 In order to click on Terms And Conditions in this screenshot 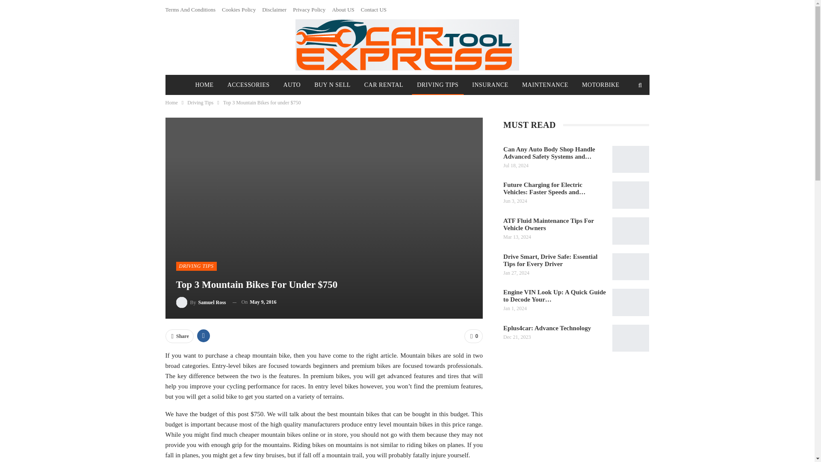, I will do `click(190, 9)`.